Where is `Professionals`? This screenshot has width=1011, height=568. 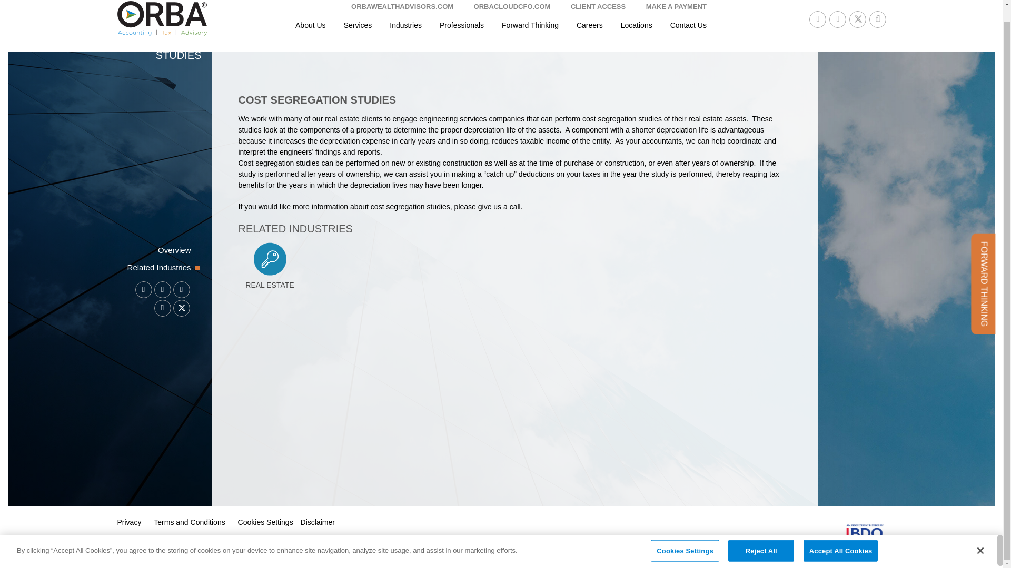
Professionals is located at coordinates (461, 25).